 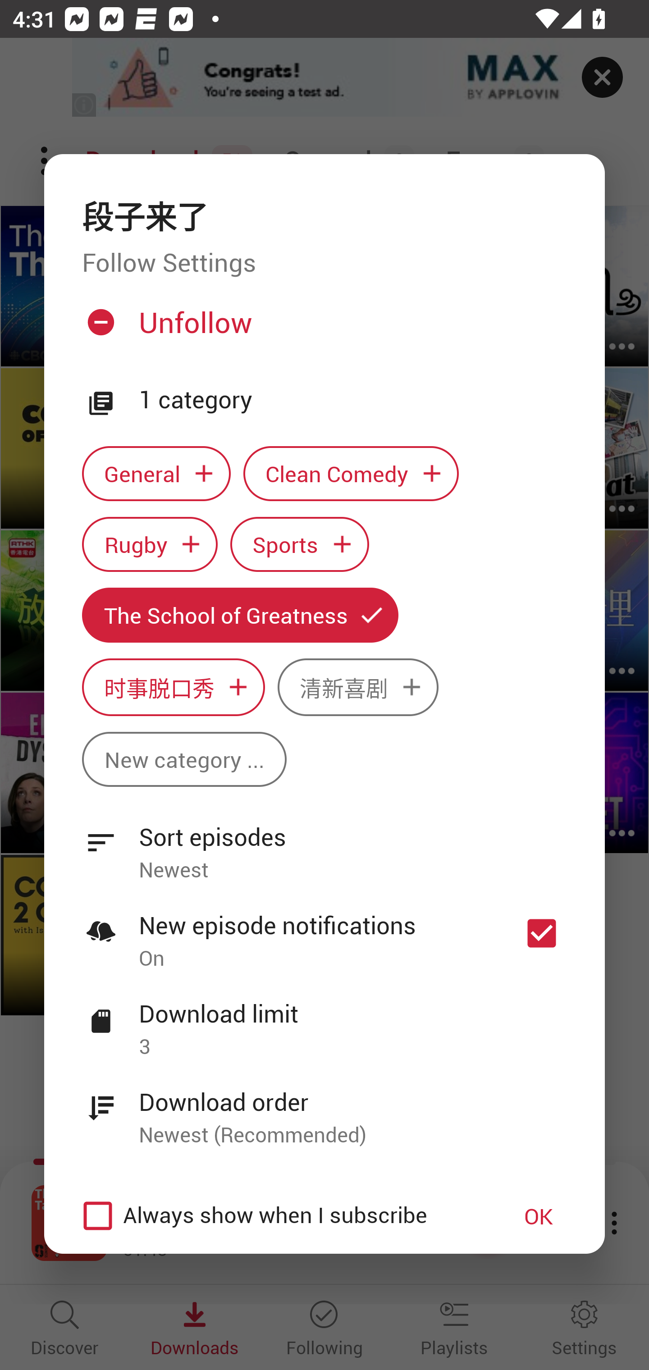 I want to click on New category ..., so click(x=184, y=759).